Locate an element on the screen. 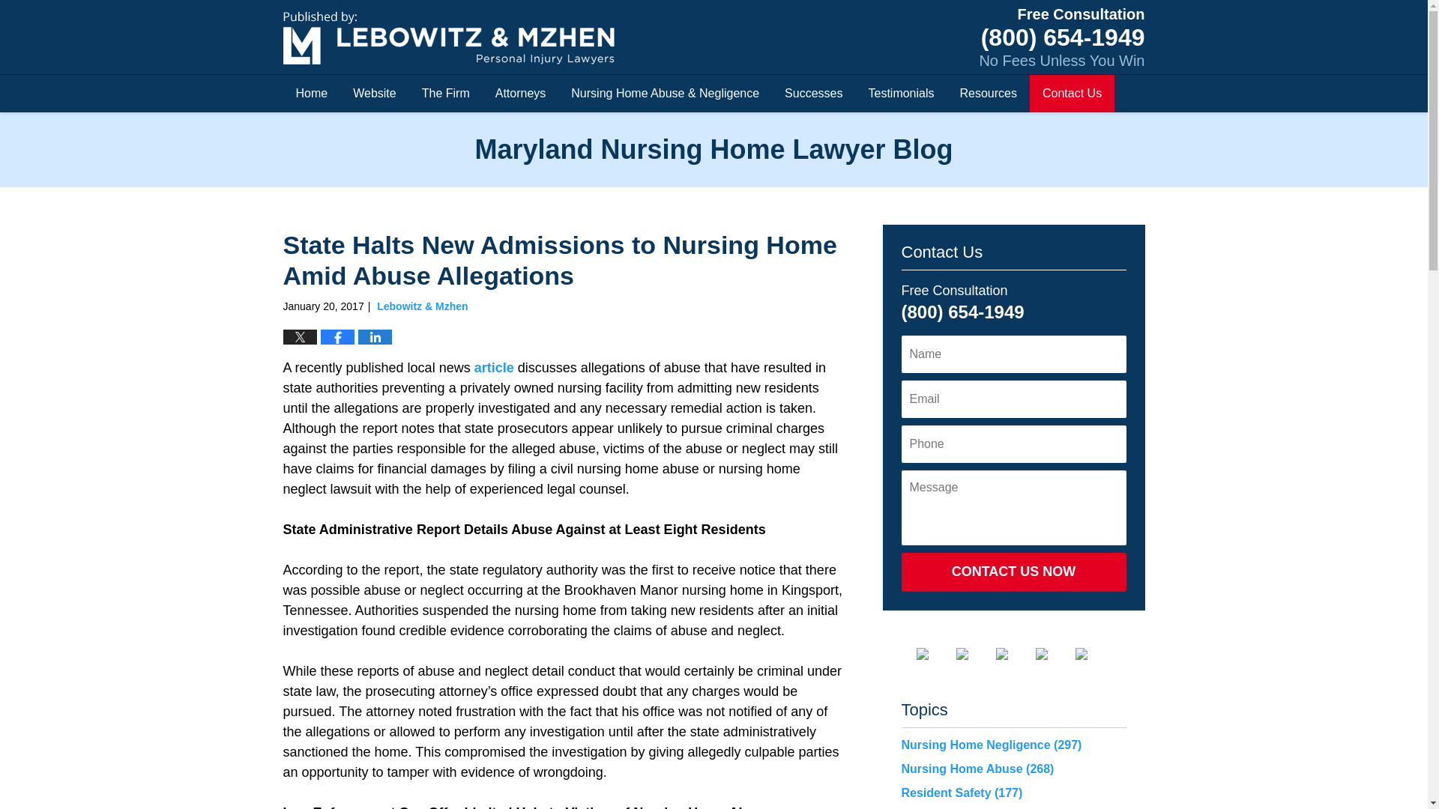  Successes is located at coordinates (812, 94).